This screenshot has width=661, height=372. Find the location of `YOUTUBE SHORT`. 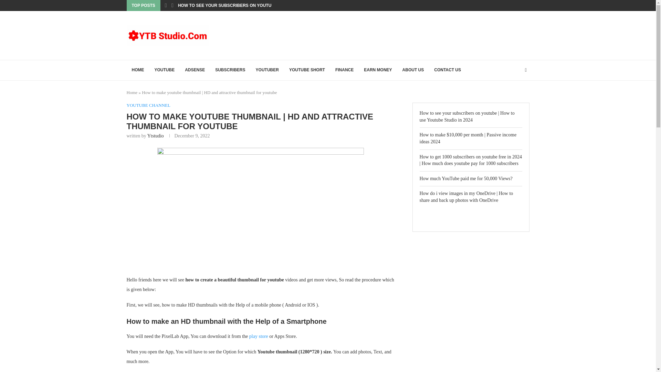

YOUTUBE SHORT is located at coordinates (307, 70).